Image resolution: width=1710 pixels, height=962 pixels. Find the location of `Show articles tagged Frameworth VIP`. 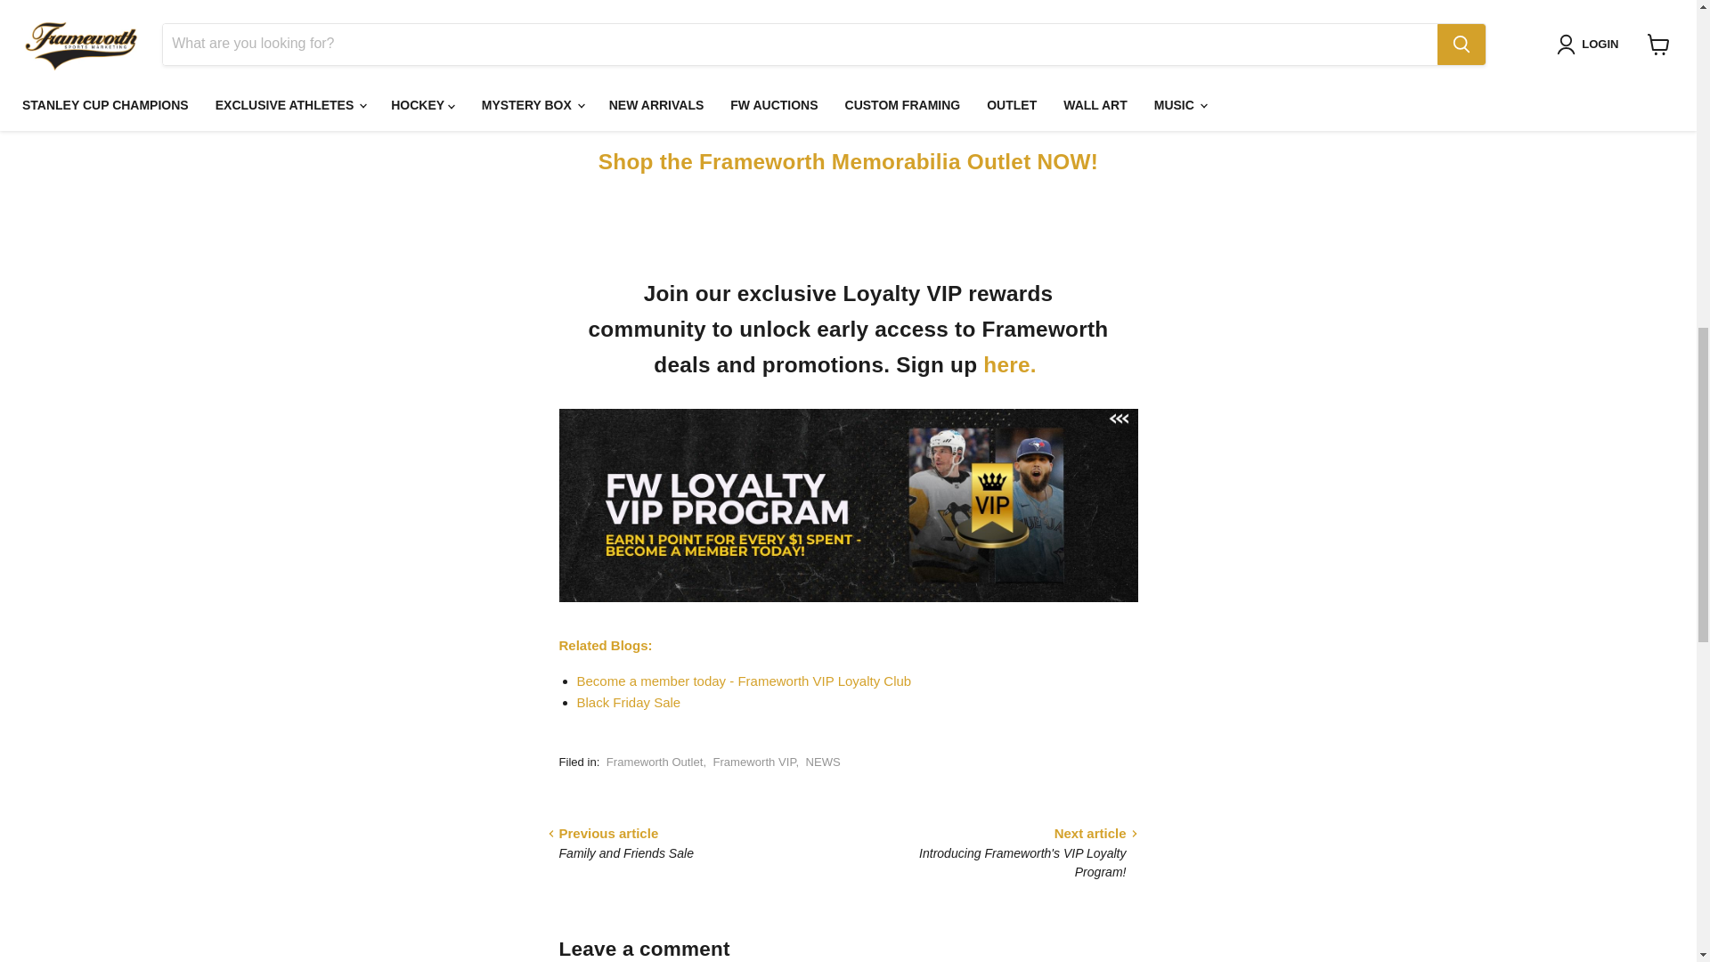

Show articles tagged Frameworth VIP is located at coordinates (753, 761).